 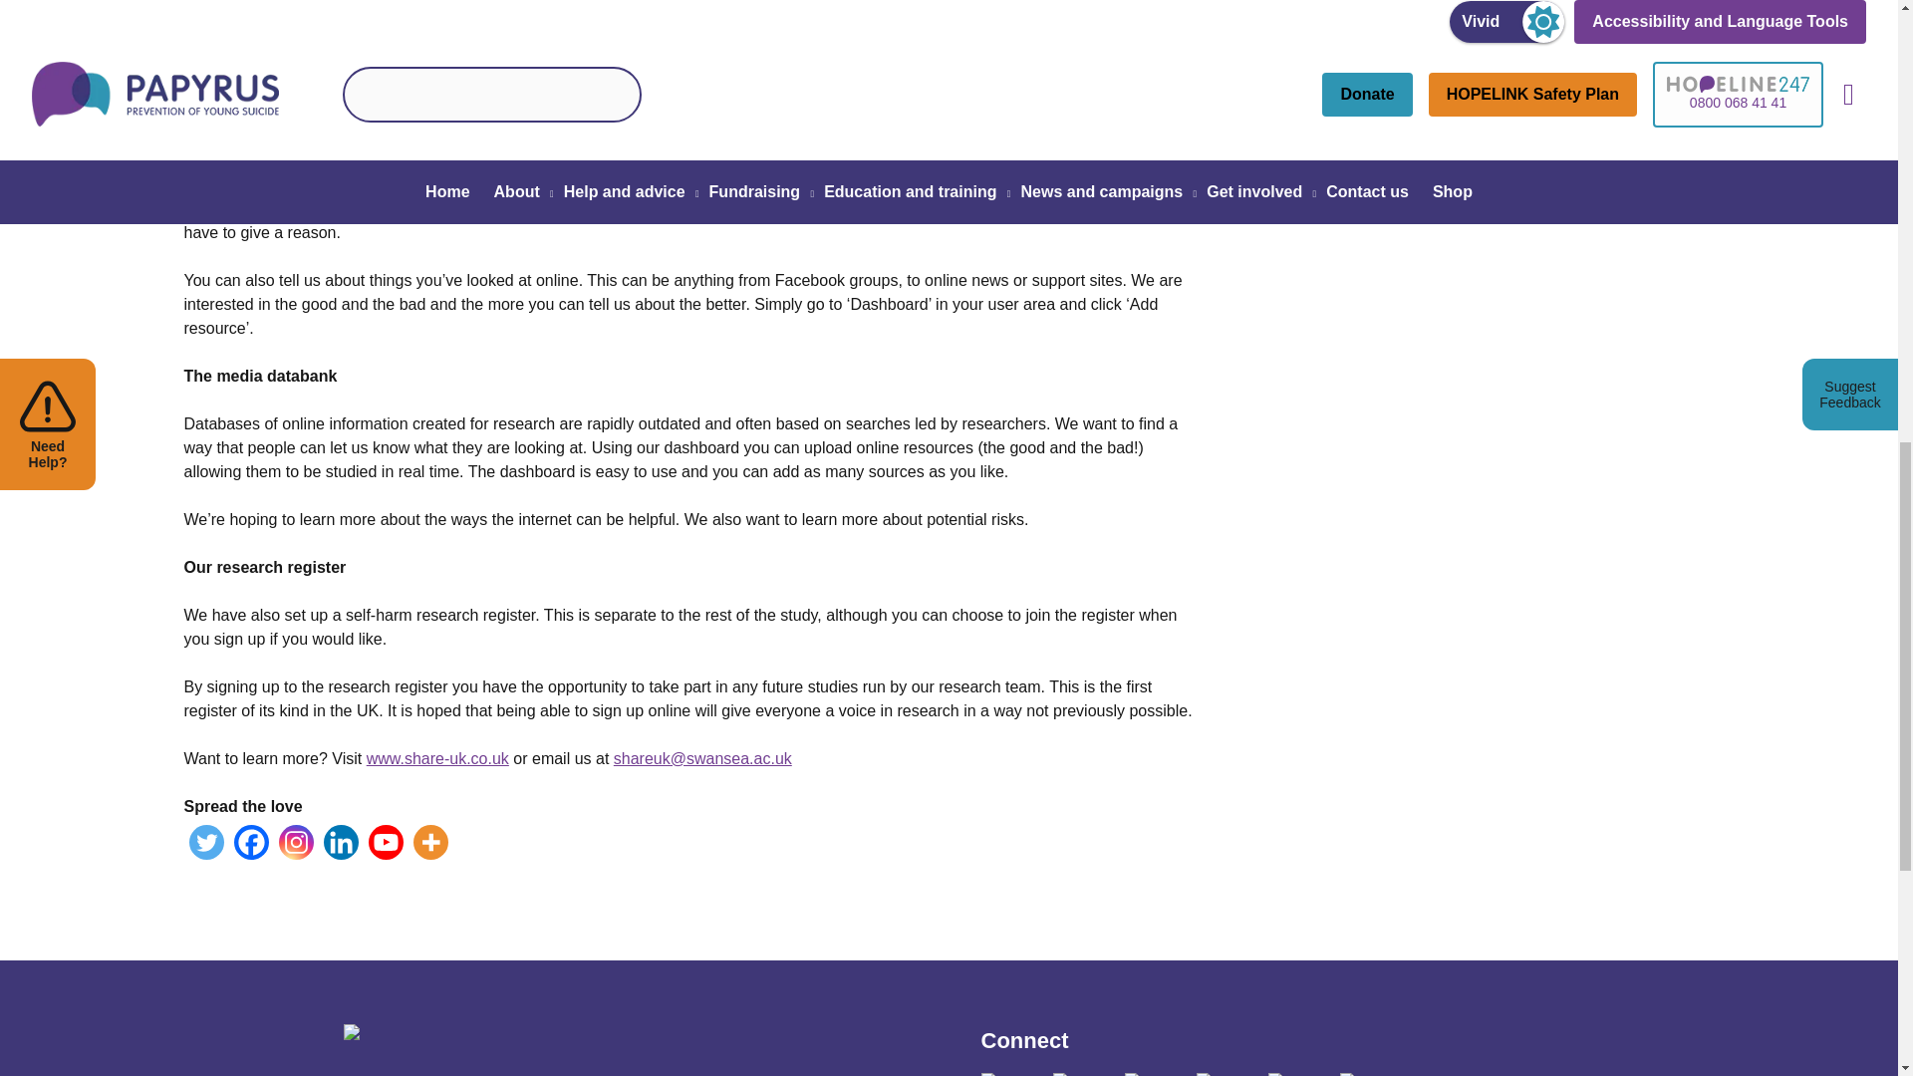 What do you see at coordinates (430, 842) in the screenshot?
I see `More` at bounding box center [430, 842].